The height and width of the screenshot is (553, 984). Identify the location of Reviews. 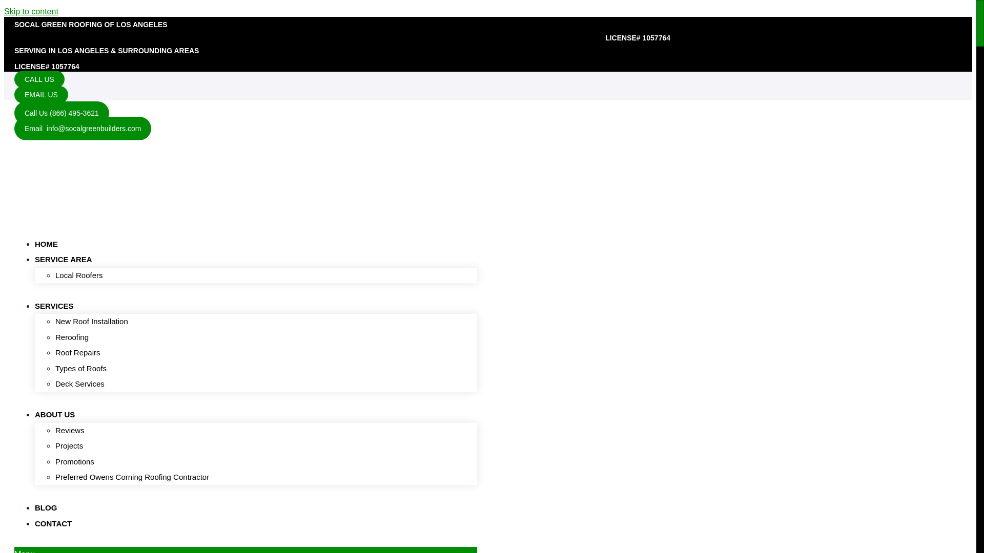
(70, 430).